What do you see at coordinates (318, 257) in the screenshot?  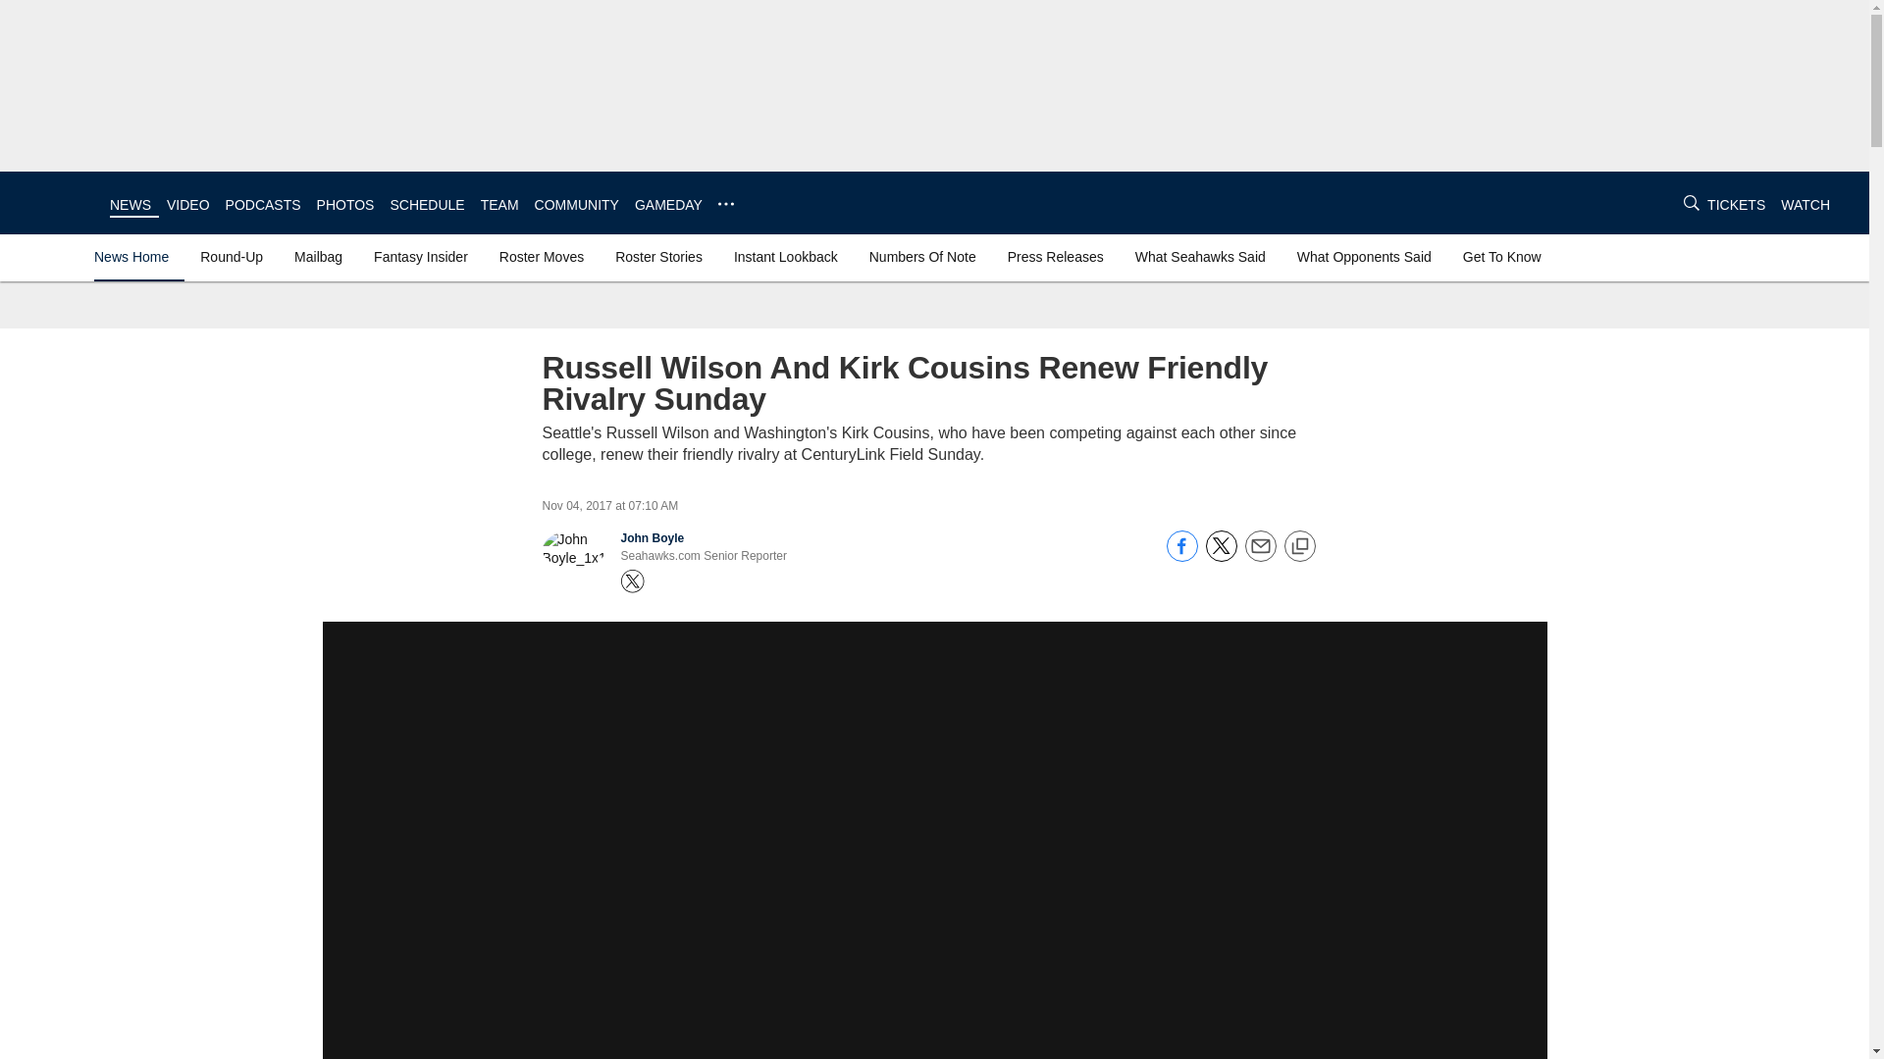 I see `Mailbag` at bounding box center [318, 257].